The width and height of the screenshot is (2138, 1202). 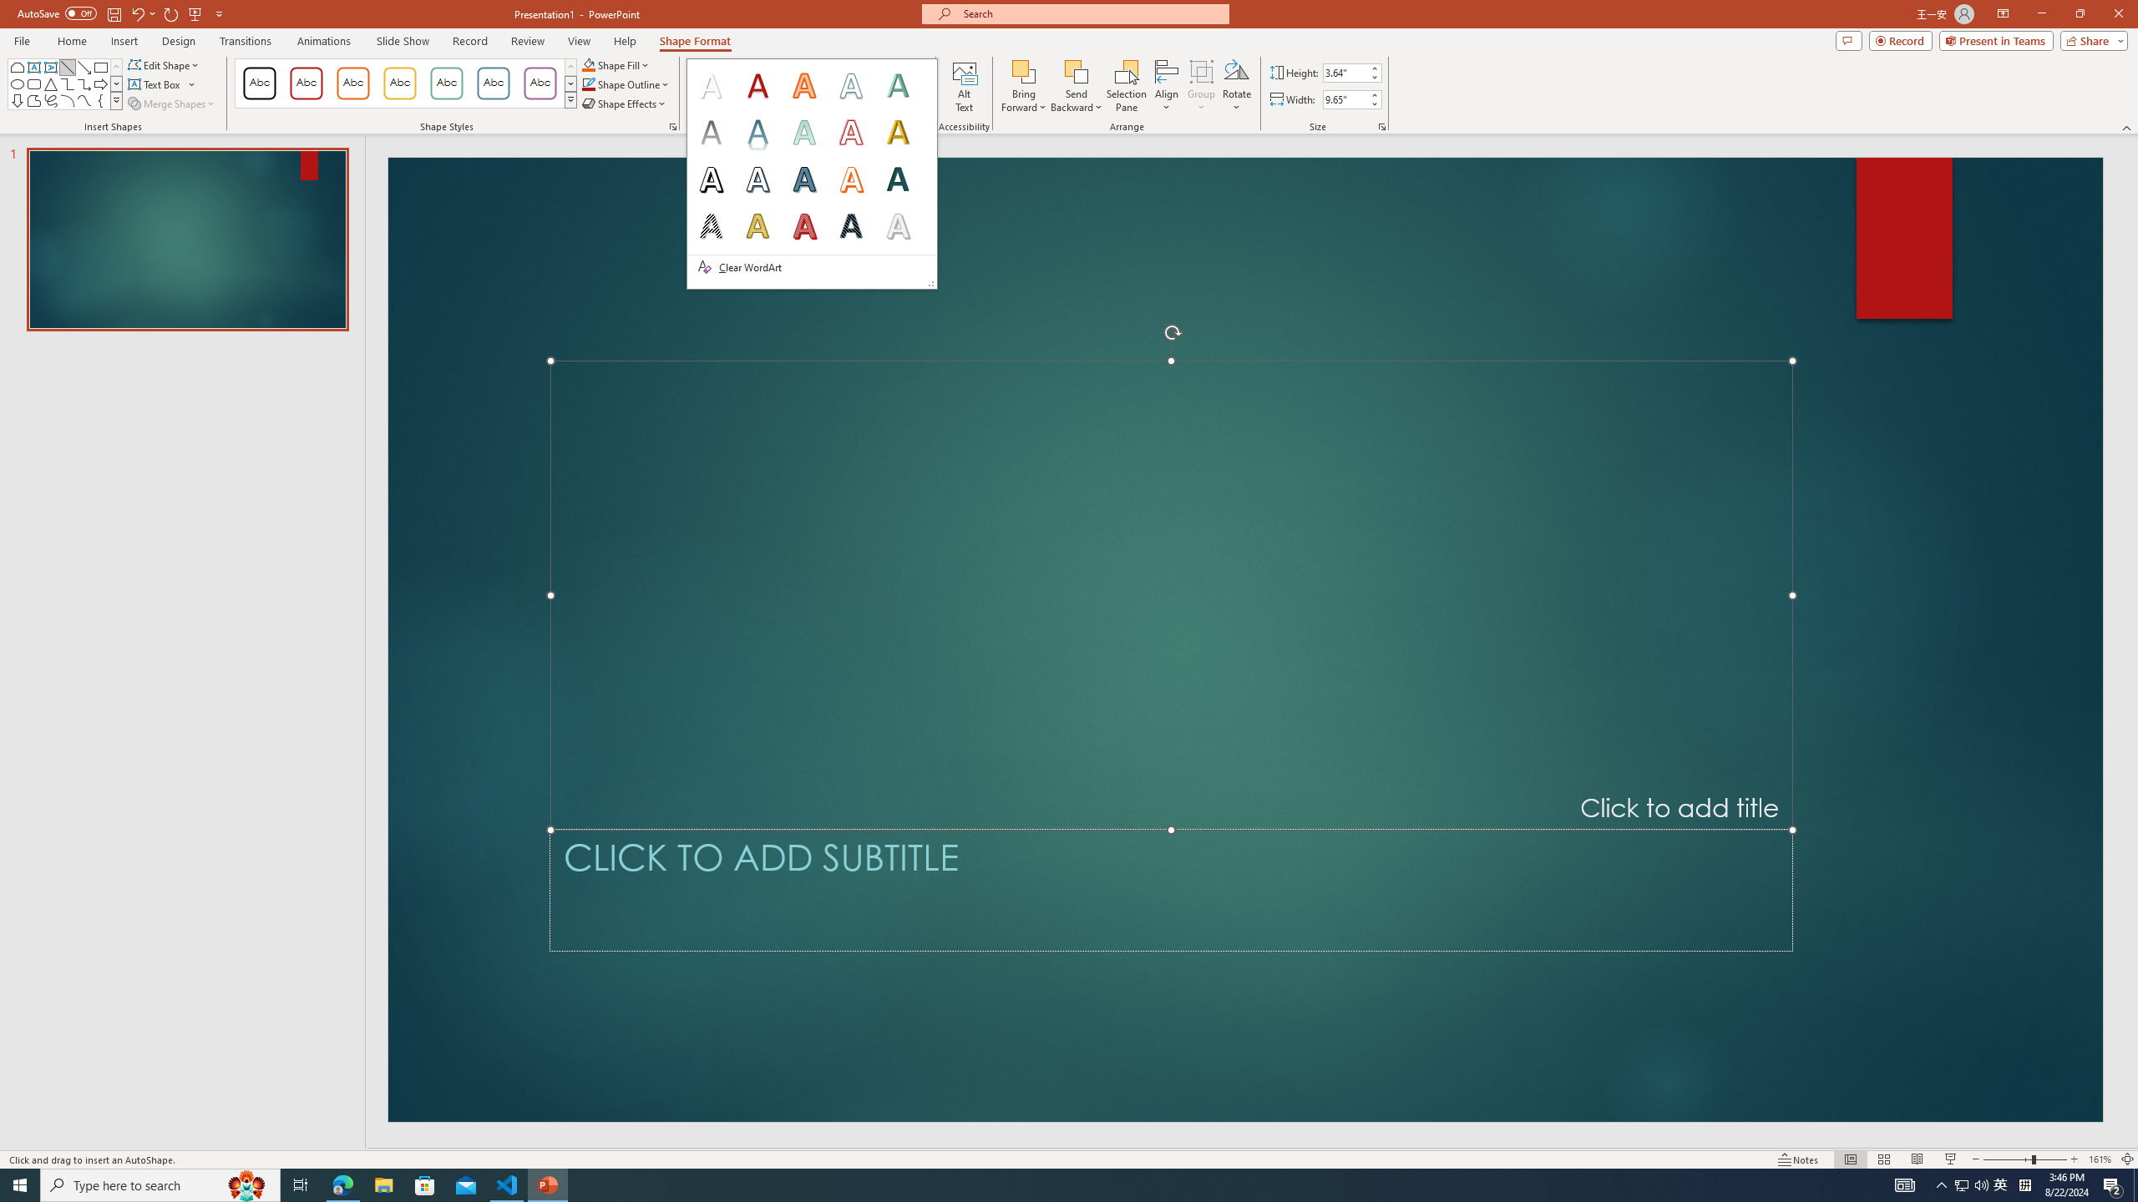 I want to click on Shape Outline Blue, Accent 1, so click(x=588, y=83).